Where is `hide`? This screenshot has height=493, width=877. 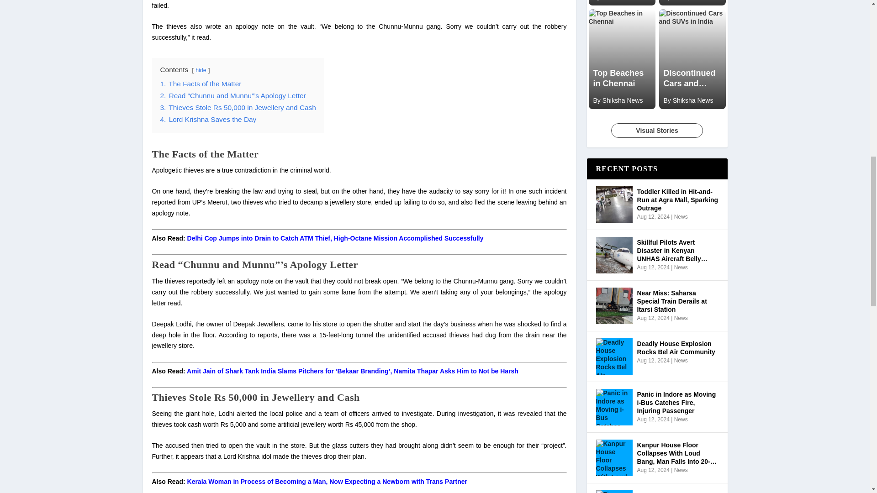 hide is located at coordinates (201, 70).